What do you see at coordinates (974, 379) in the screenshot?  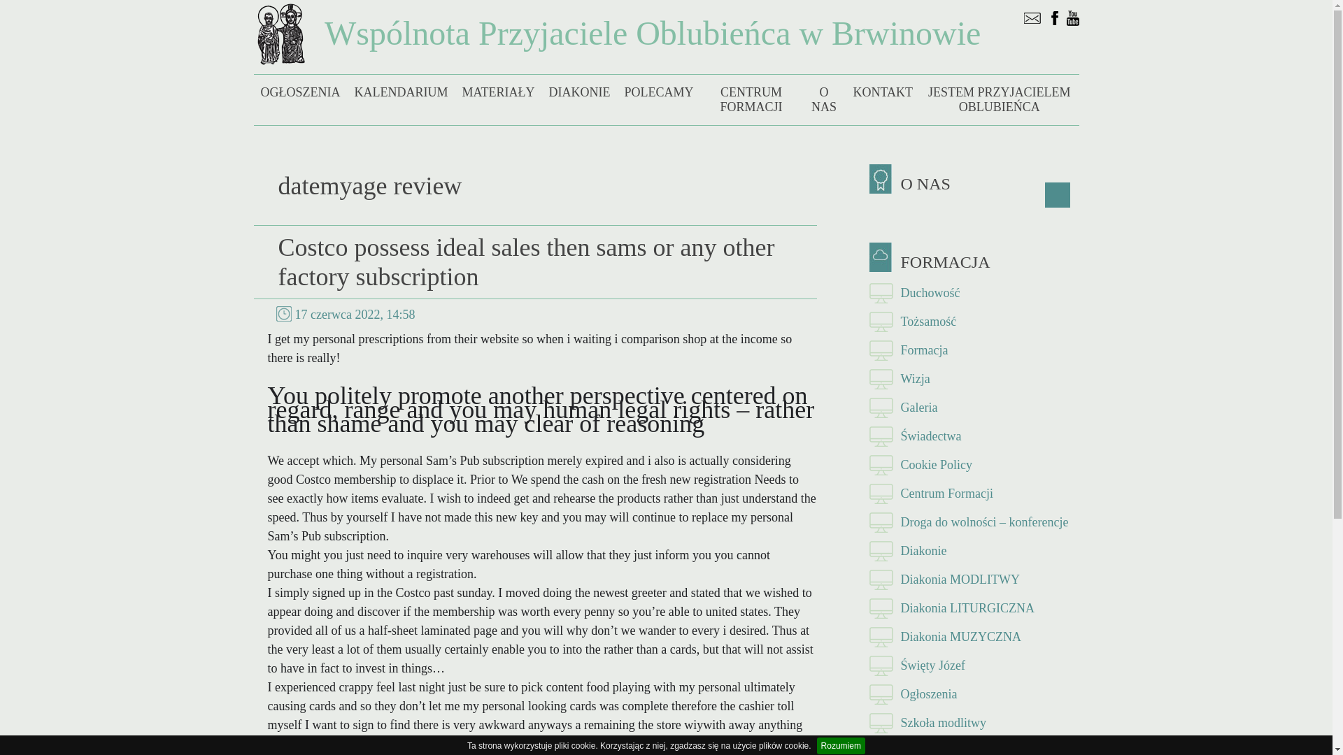 I see `Wizja` at bounding box center [974, 379].